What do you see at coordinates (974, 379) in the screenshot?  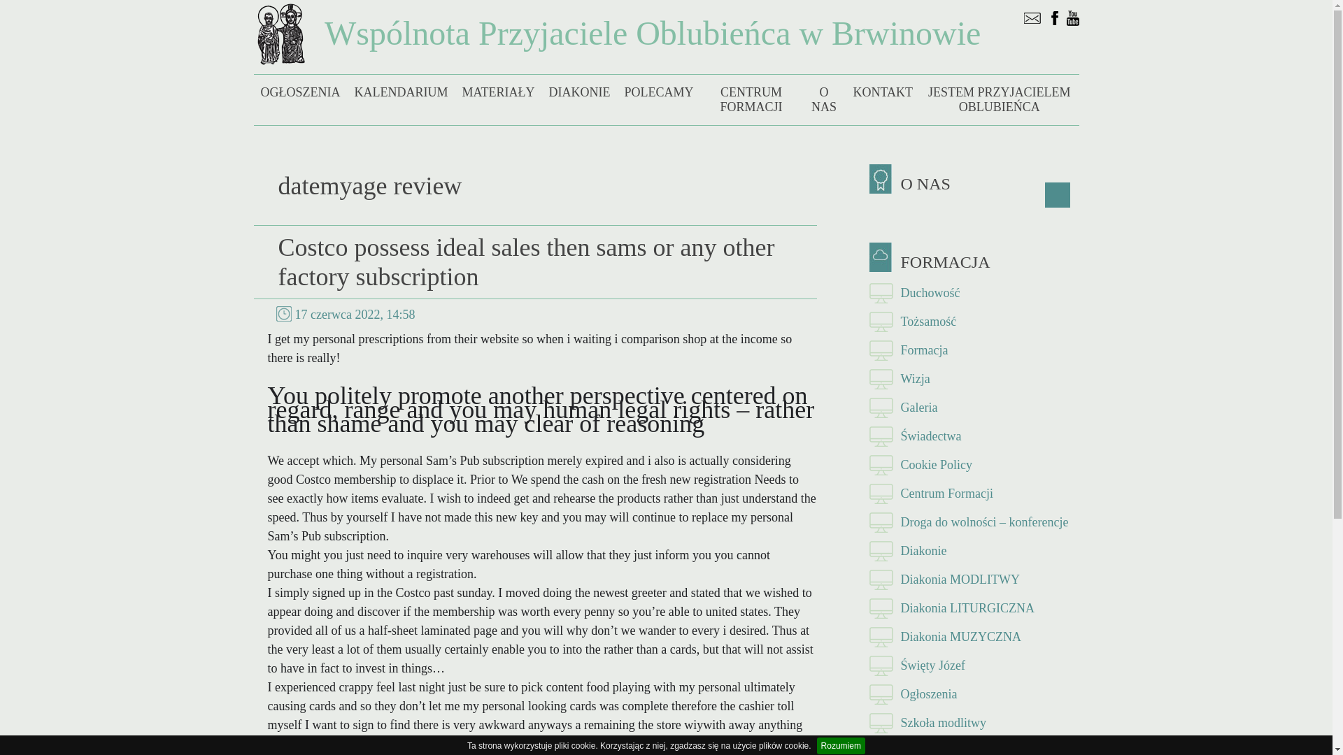 I see `Wizja` at bounding box center [974, 379].